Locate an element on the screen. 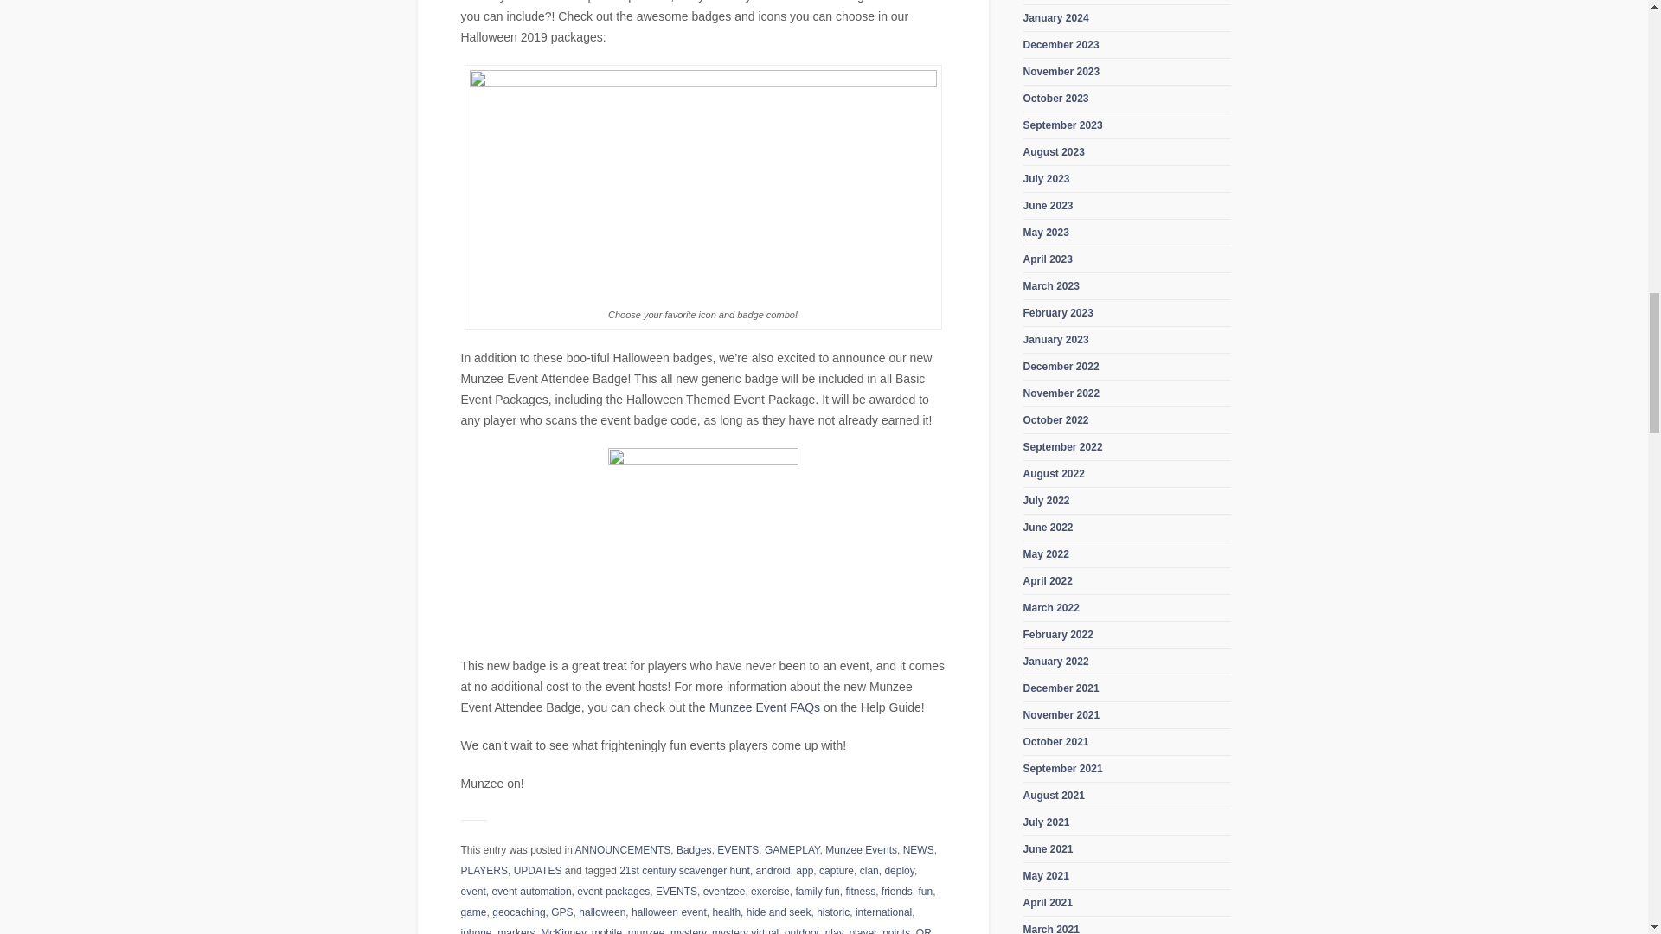 This screenshot has width=1661, height=934. Munzee Event FAQs is located at coordinates (765, 707).